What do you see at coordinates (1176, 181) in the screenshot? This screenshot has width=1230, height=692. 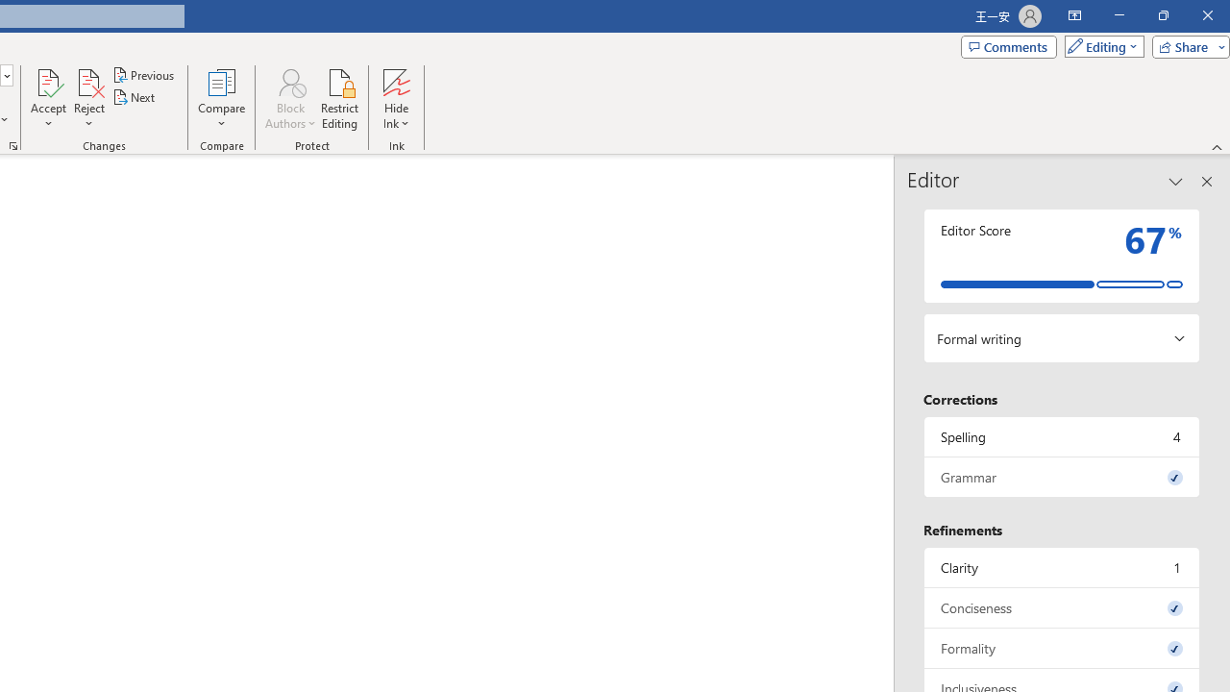 I see `Task Pane Options` at bounding box center [1176, 181].